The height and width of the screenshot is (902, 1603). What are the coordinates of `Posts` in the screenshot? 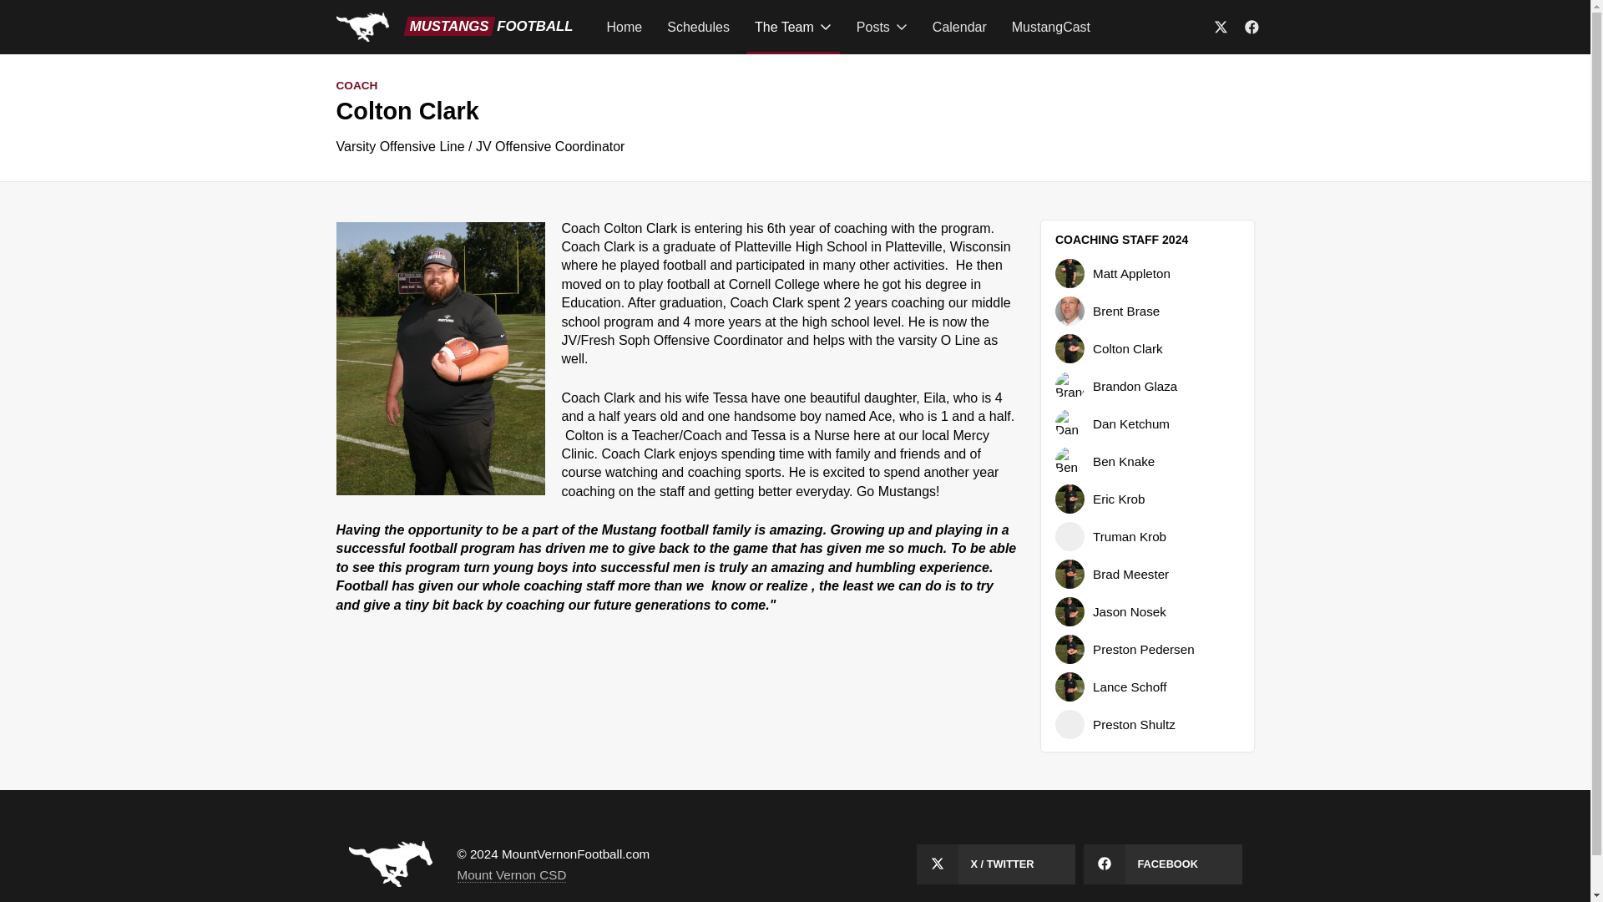 It's located at (882, 27).